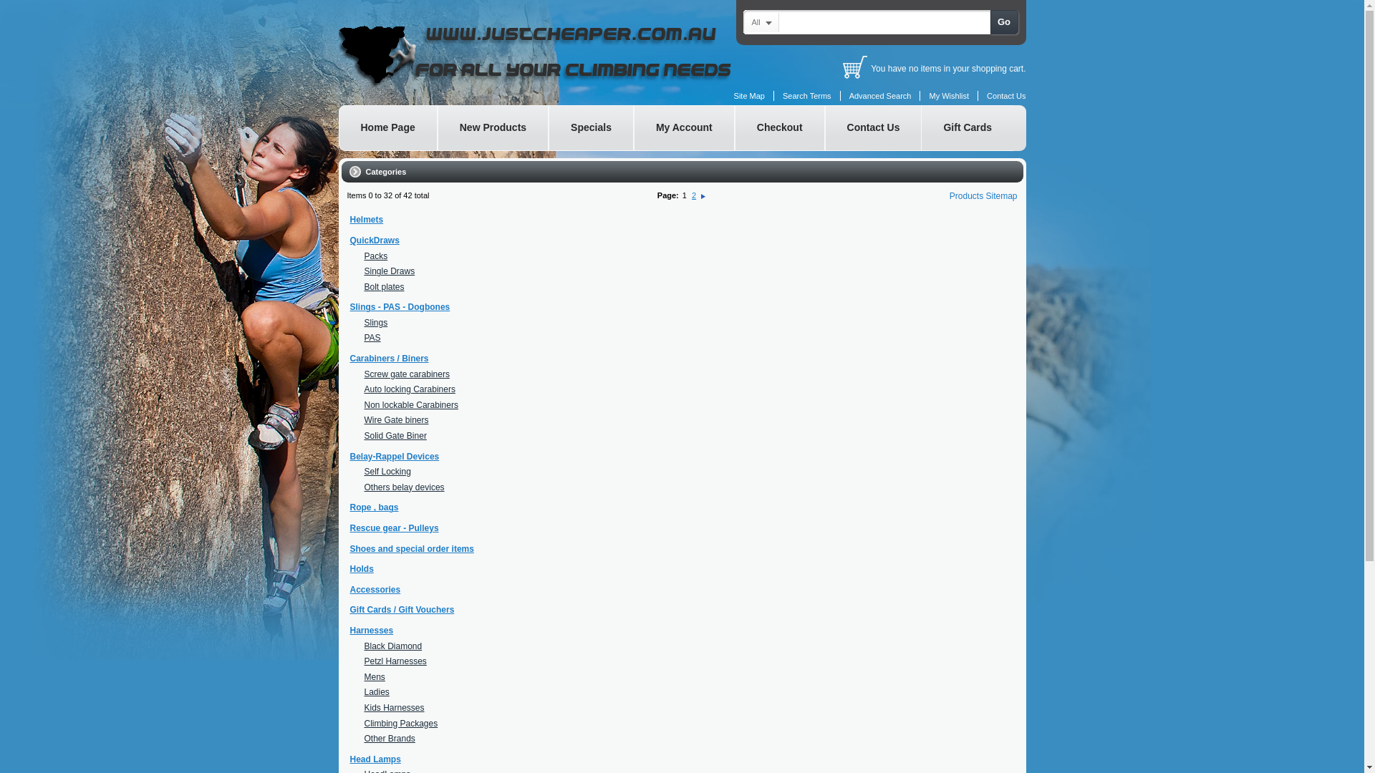  What do you see at coordinates (749, 96) in the screenshot?
I see `Site Map` at bounding box center [749, 96].